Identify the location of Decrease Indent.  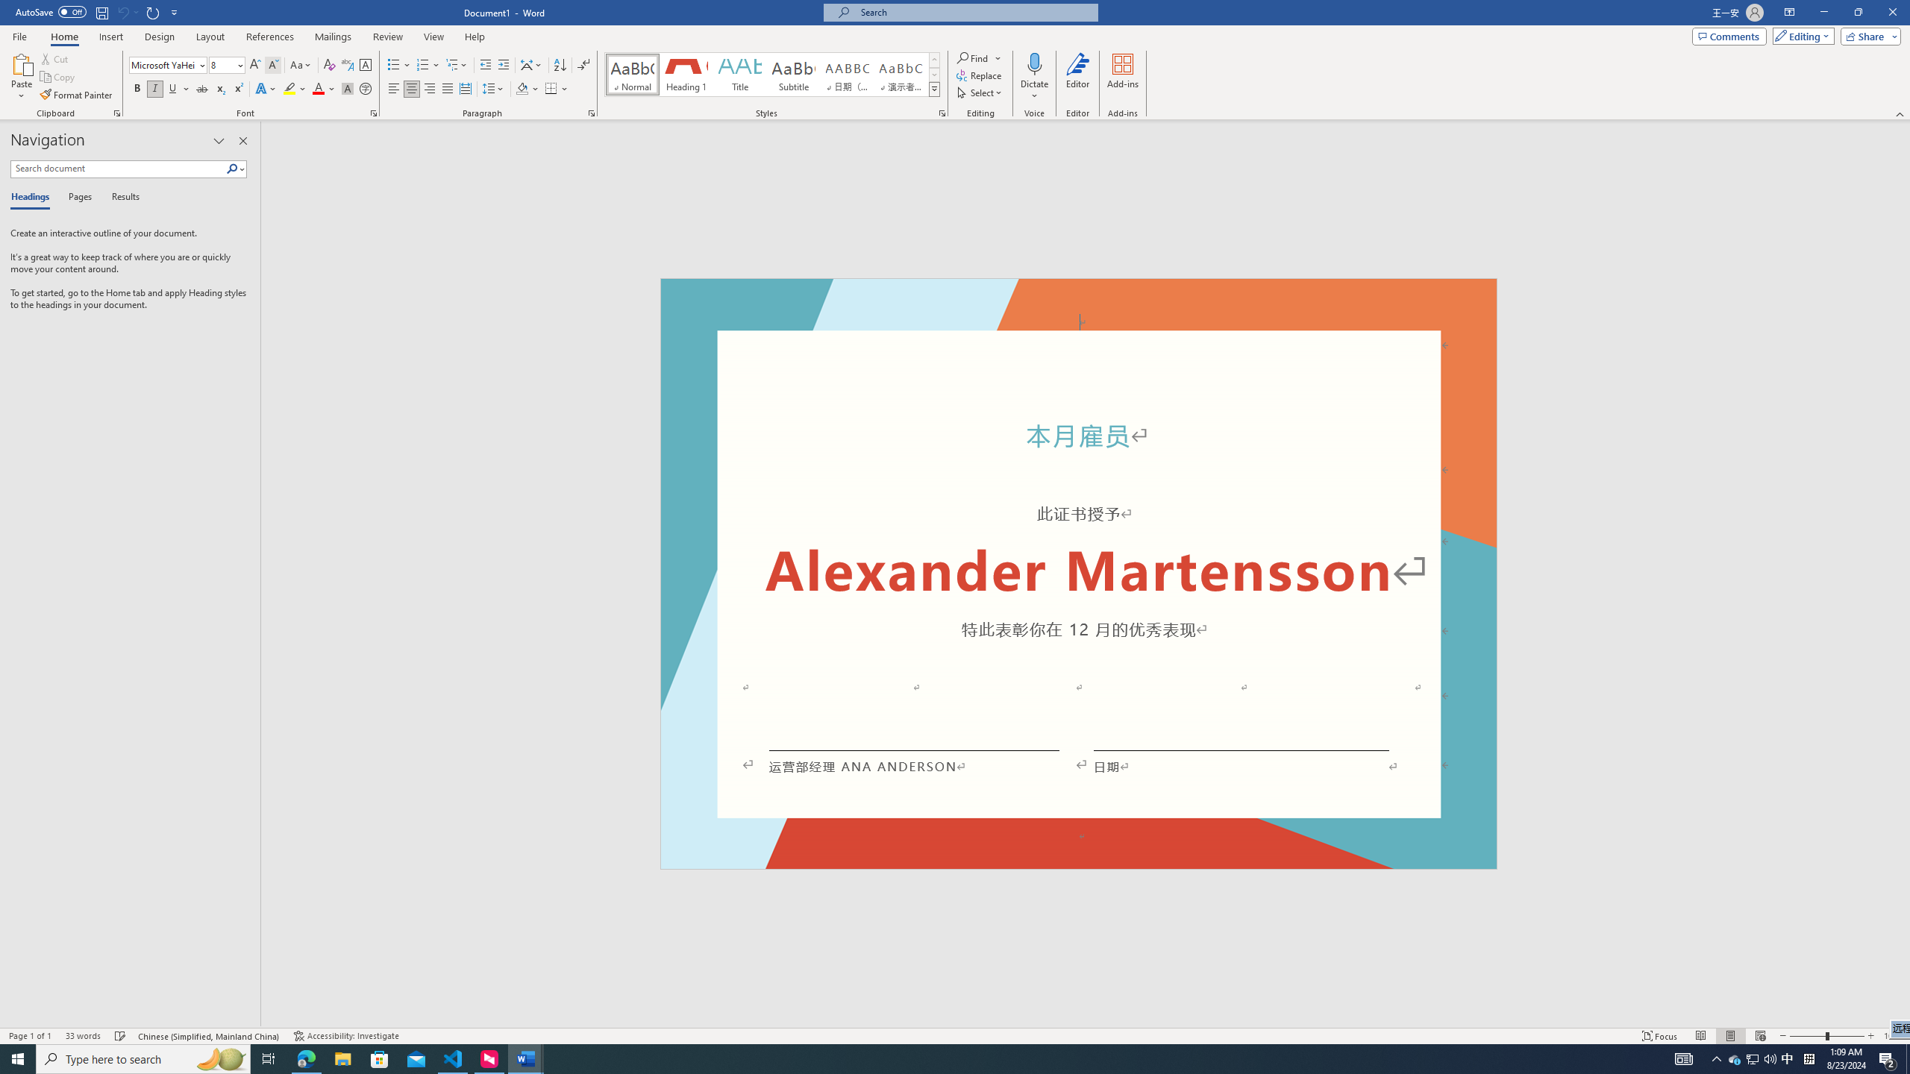
(486, 66).